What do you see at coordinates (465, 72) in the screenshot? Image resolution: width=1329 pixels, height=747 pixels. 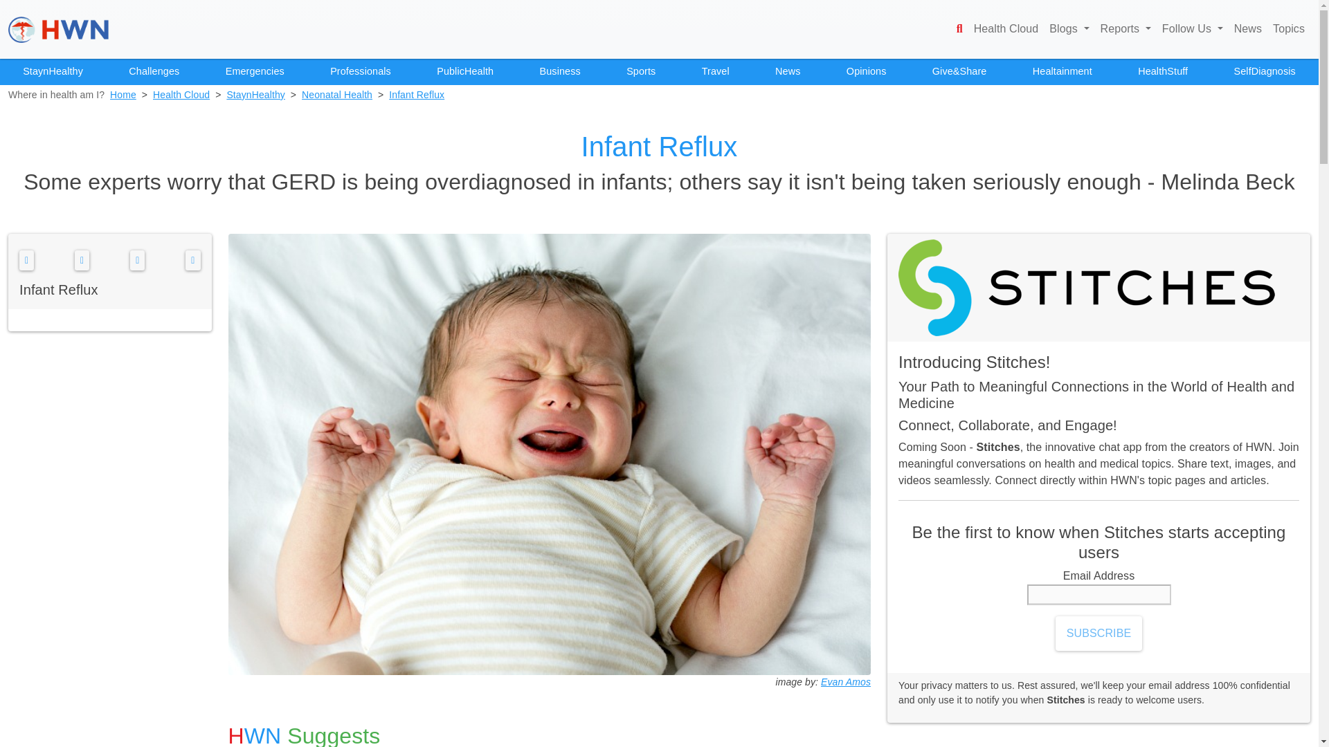 I see `PublicHealth` at bounding box center [465, 72].